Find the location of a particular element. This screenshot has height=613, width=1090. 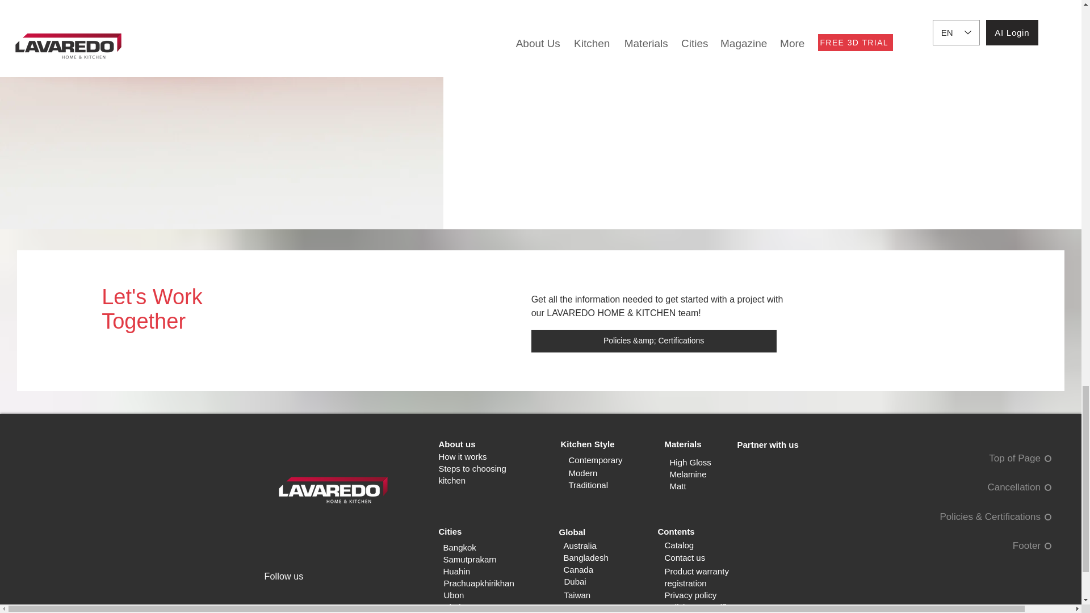

Samutprakarn is located at coordinates (469, 559).